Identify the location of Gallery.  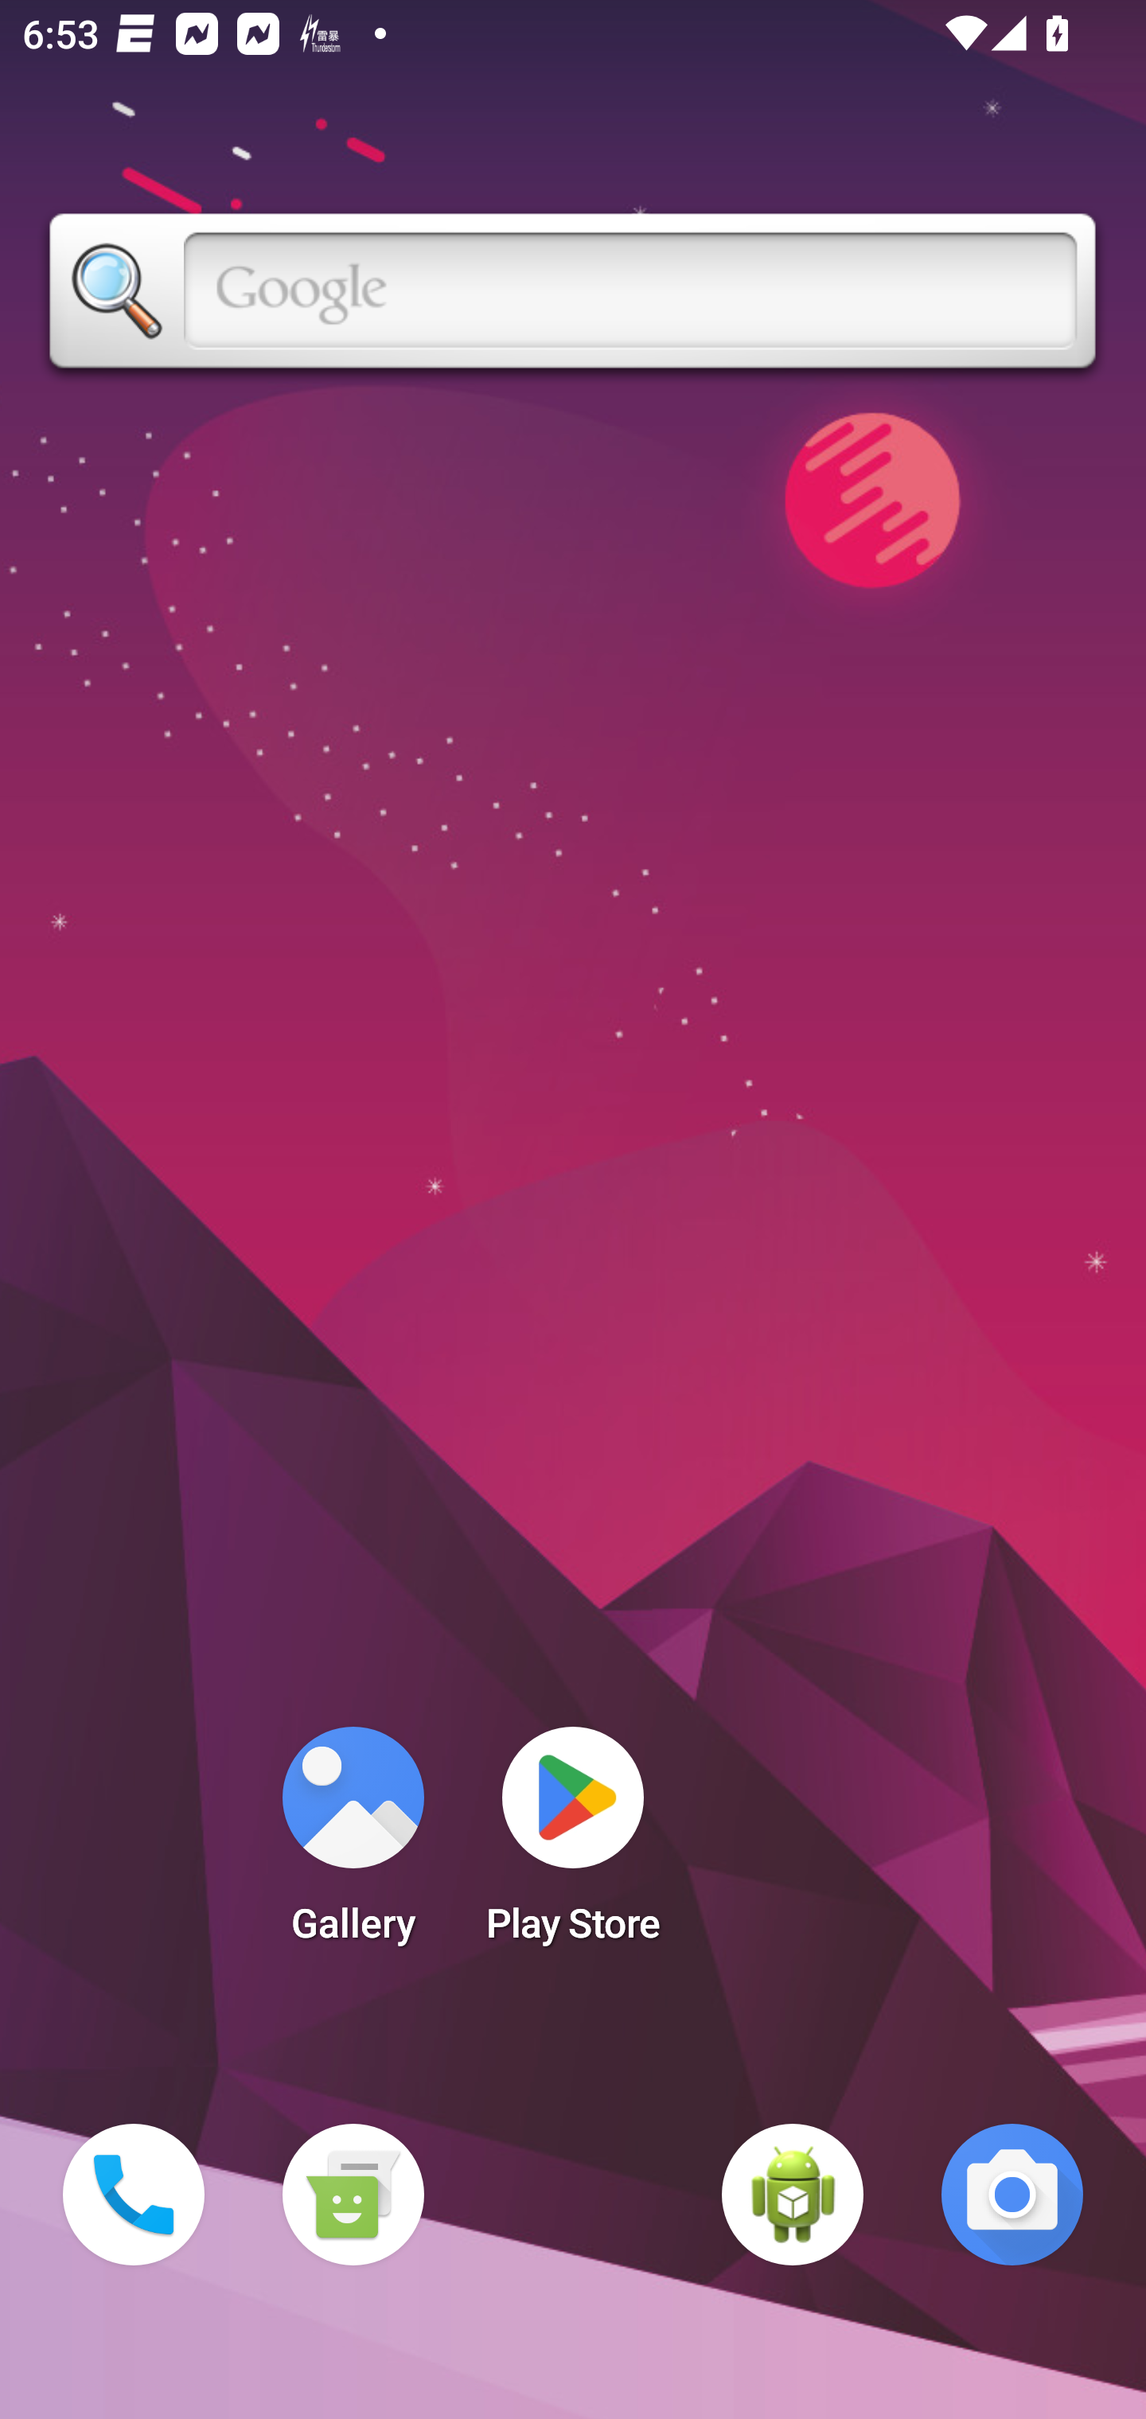
(353, 1844).